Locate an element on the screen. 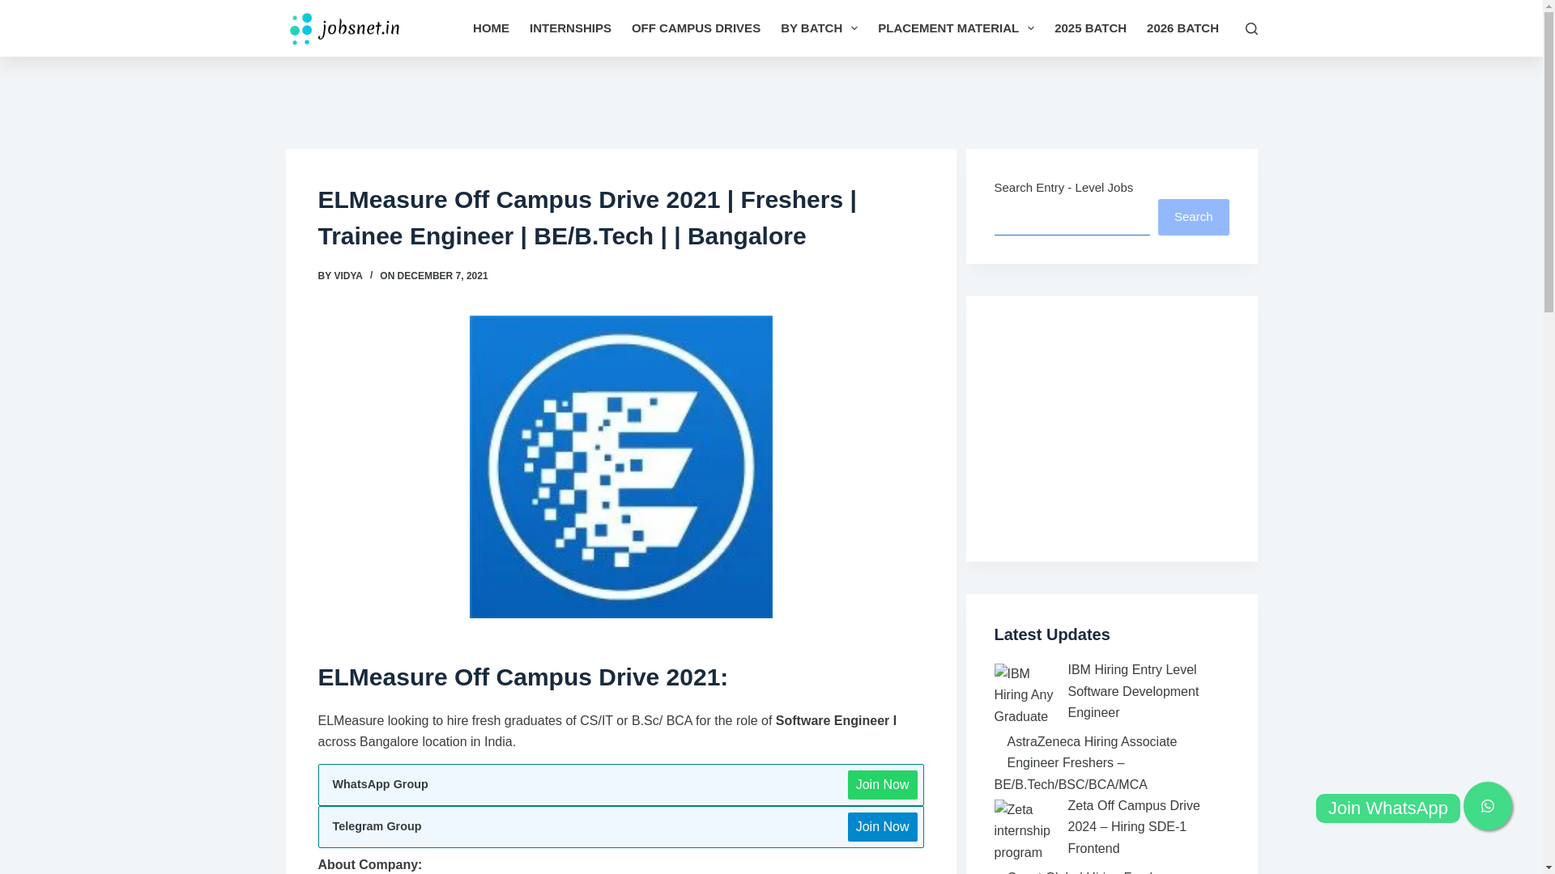 The image size is (1555, 874). HOME is located at coordinates (491, 28).